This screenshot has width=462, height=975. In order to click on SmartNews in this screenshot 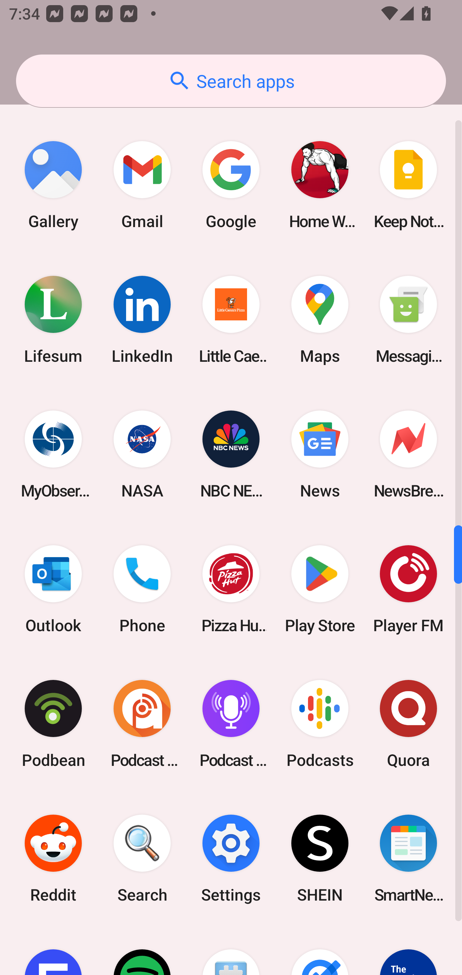, I will do `click(408, 859)`.